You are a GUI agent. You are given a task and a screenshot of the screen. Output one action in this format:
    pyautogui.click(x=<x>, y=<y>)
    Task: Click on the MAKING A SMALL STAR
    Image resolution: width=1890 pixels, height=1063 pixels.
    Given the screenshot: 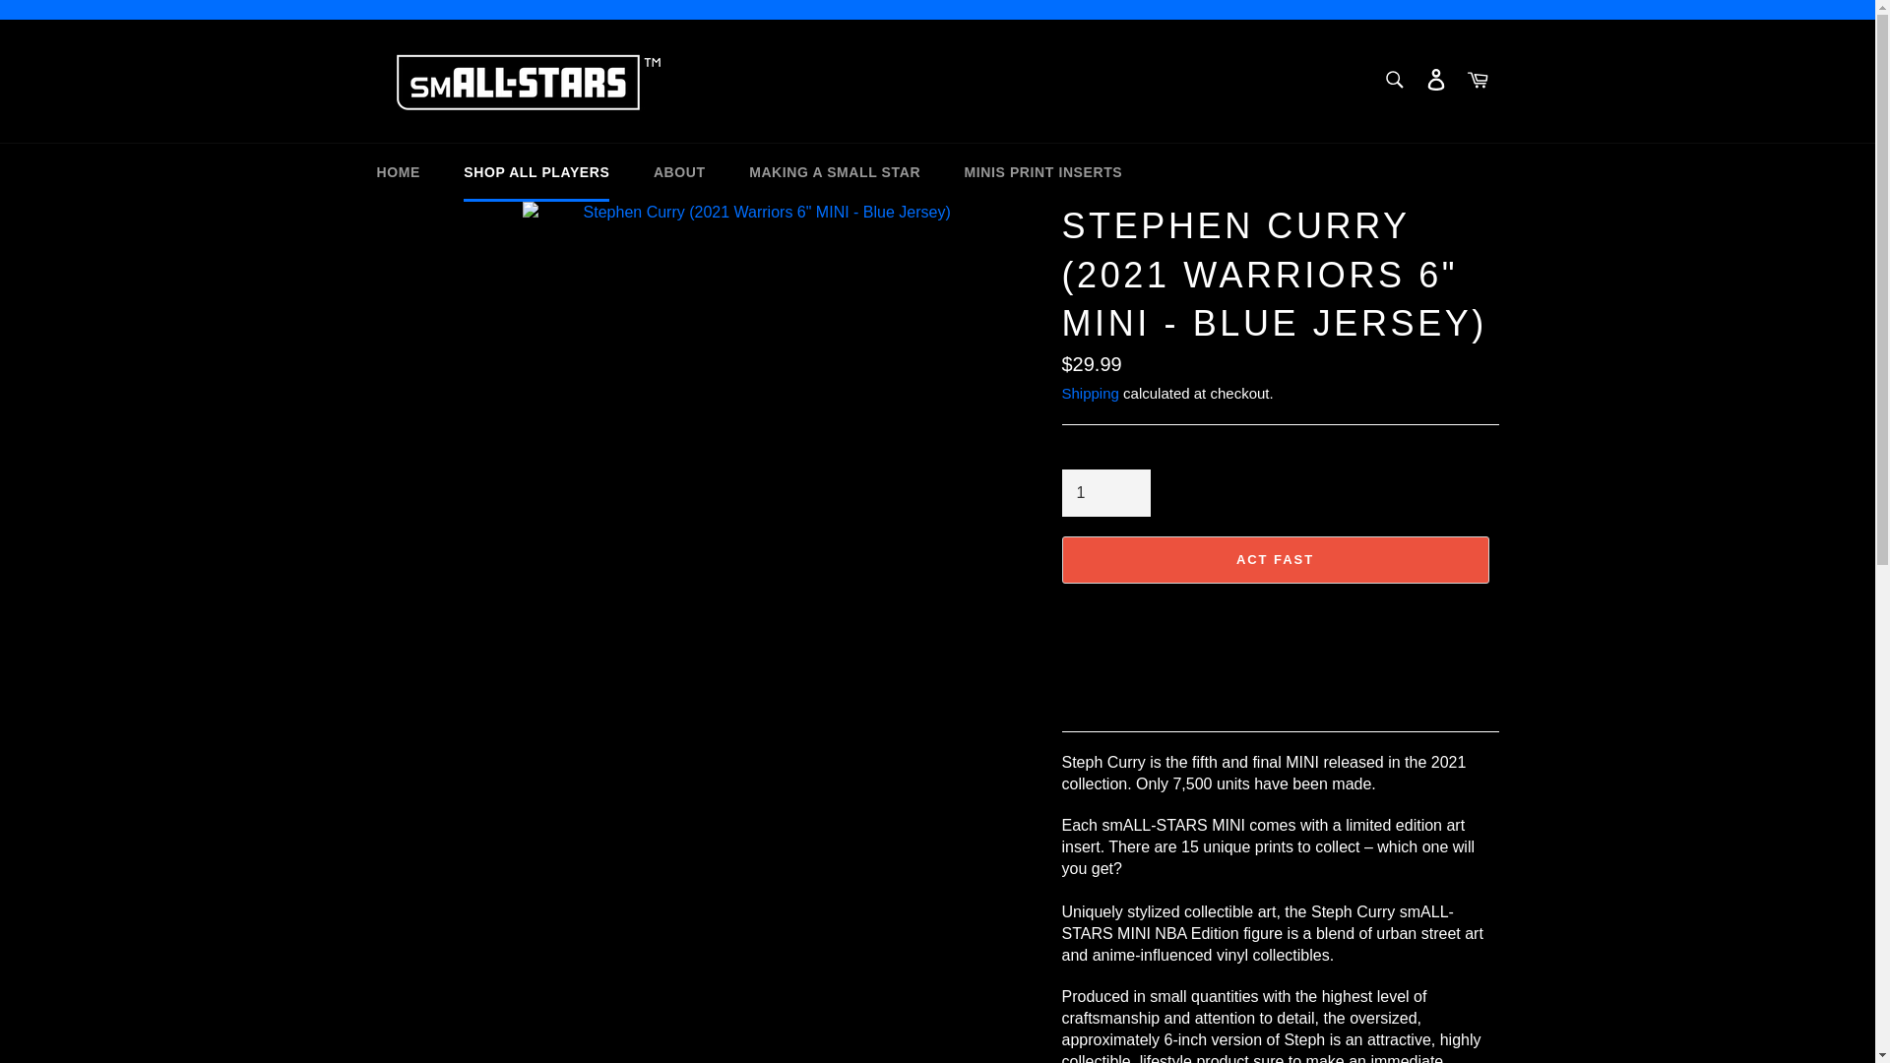 What is the action you would take?
    pyautogui.click(x=835, y=172)
    